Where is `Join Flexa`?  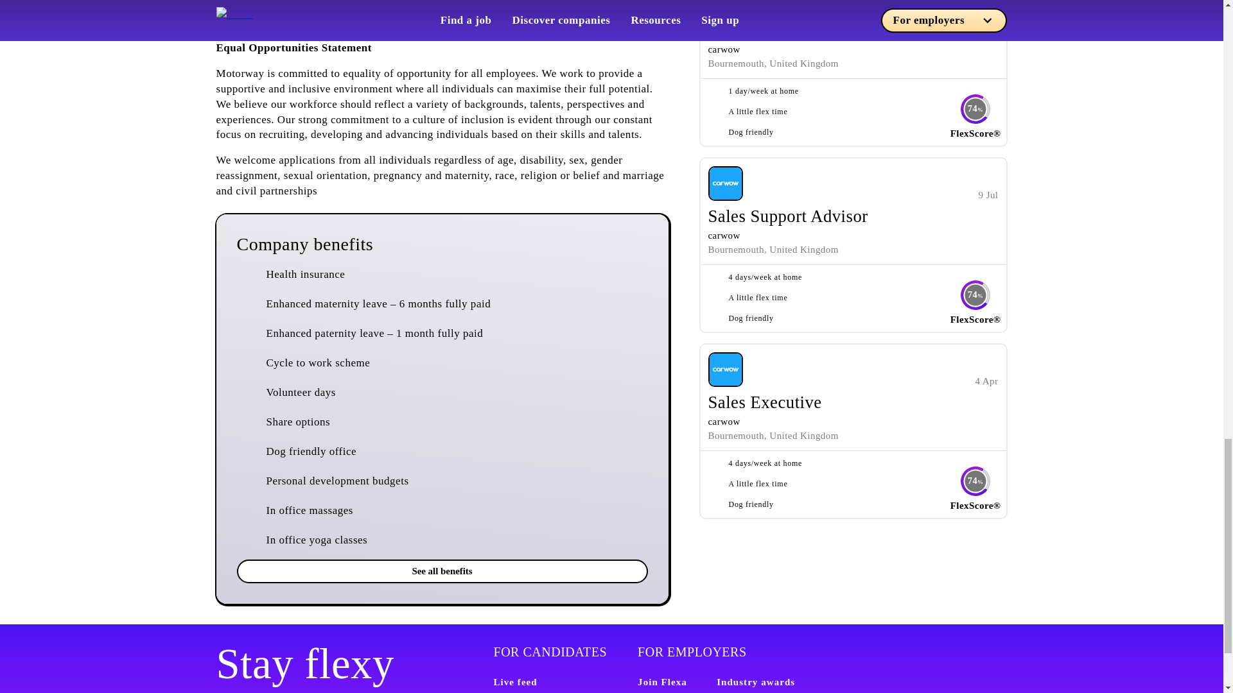 Join Flexa is located at coordinates (661, 682).